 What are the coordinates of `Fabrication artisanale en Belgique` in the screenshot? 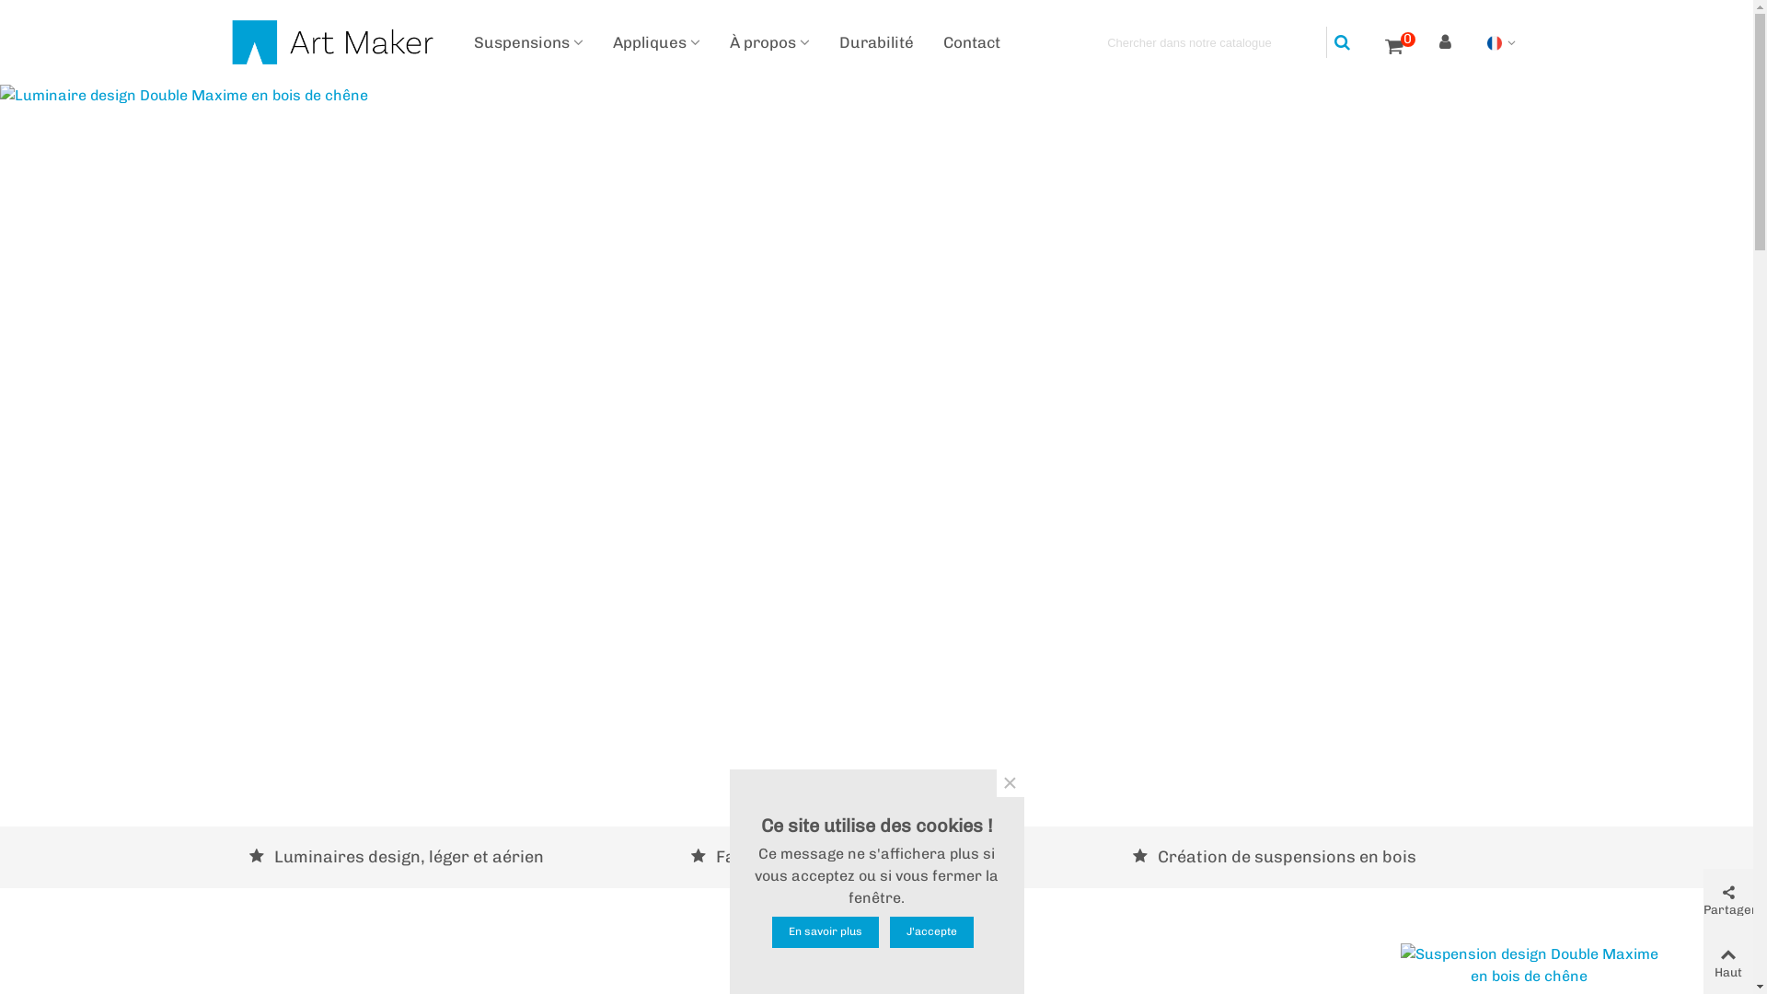 It's located at (889, 858).